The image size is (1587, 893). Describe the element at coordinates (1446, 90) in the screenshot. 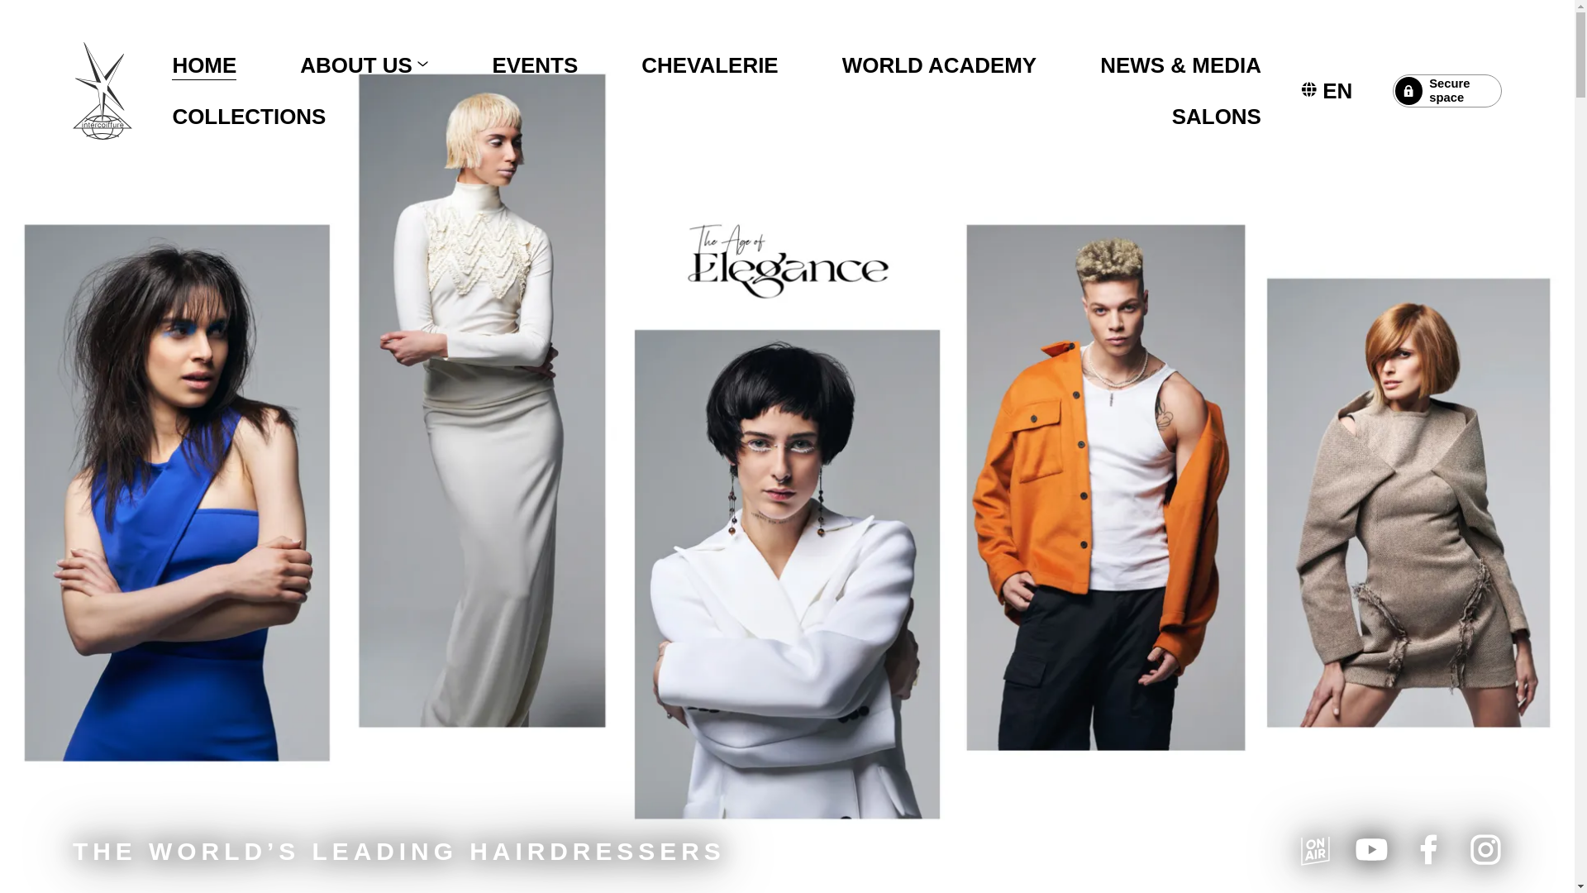

I see `Login` at that location.